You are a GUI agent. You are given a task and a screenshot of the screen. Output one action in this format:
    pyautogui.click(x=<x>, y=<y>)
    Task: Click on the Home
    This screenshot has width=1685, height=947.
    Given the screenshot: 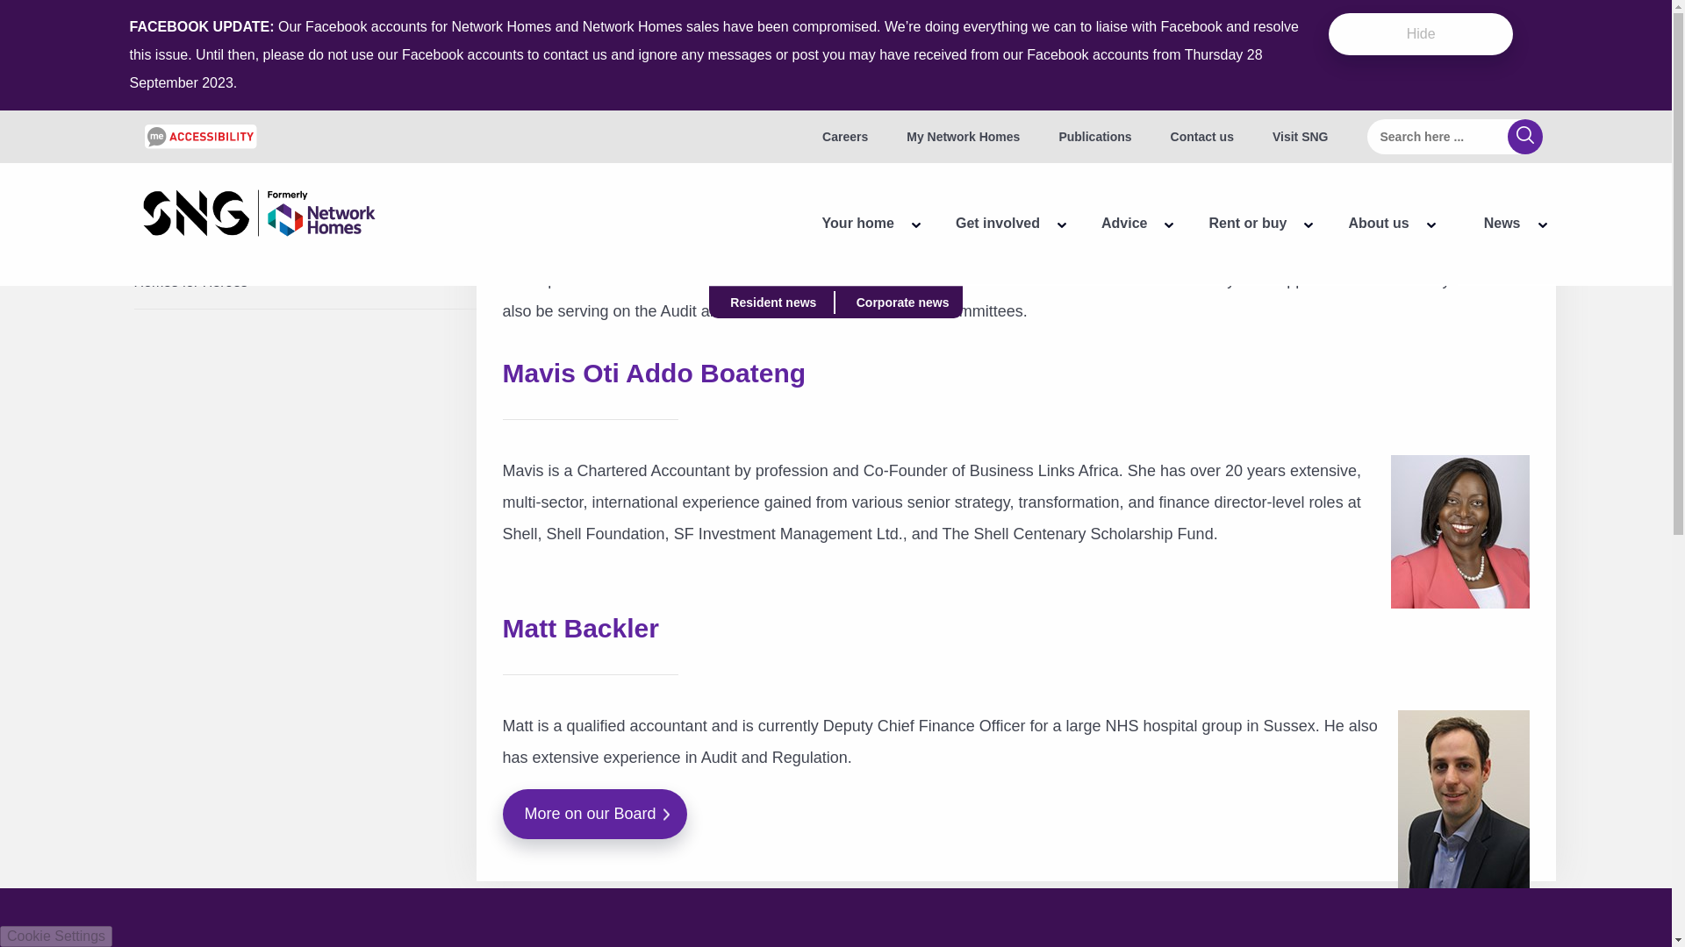 What is the action you would take?
    pyautogui.click(x=258, y=216)
    